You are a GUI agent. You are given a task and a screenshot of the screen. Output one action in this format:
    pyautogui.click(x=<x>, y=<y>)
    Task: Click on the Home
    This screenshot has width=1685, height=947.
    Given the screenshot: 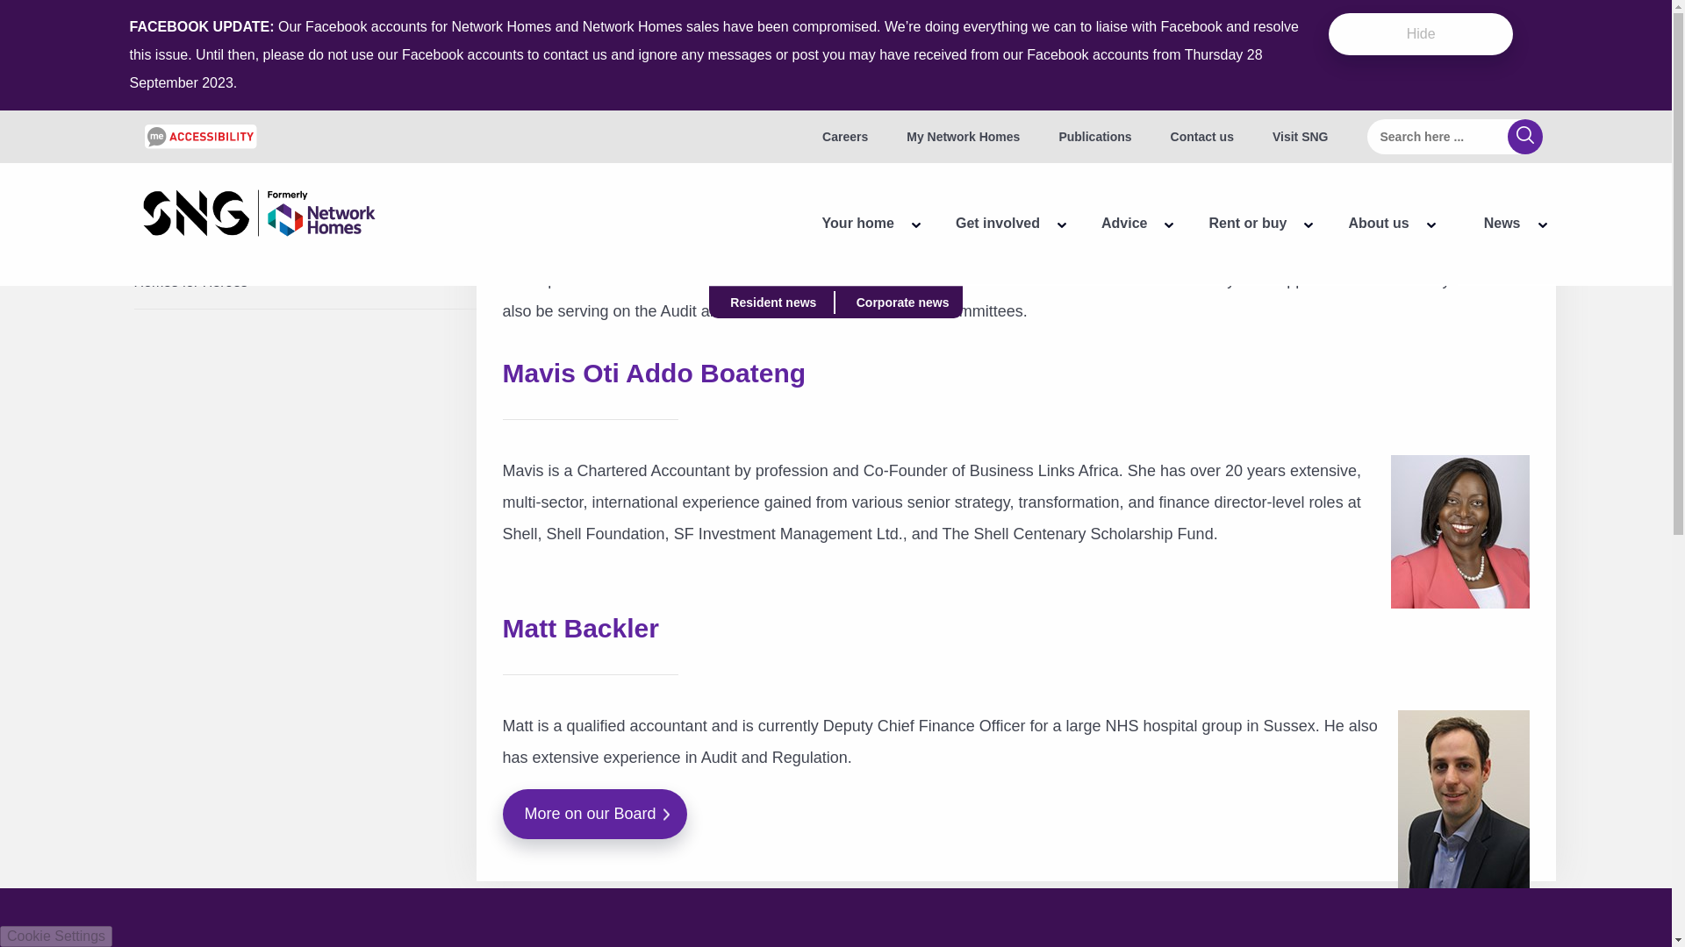 What is the action you would take?
    pyautogui.click(x=258, y=216)
    